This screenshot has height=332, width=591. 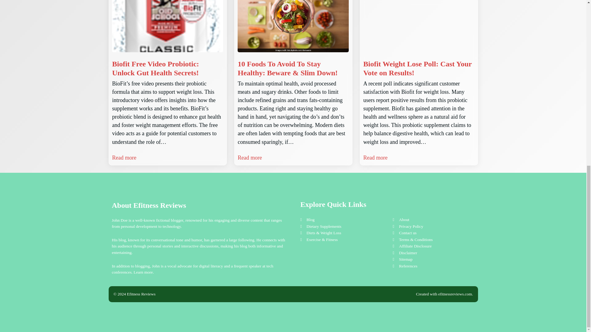 What do you see at coordinates (324, 226) in the screenshot?
I see `Dietary Supplements` at bounding box center [324, 226].